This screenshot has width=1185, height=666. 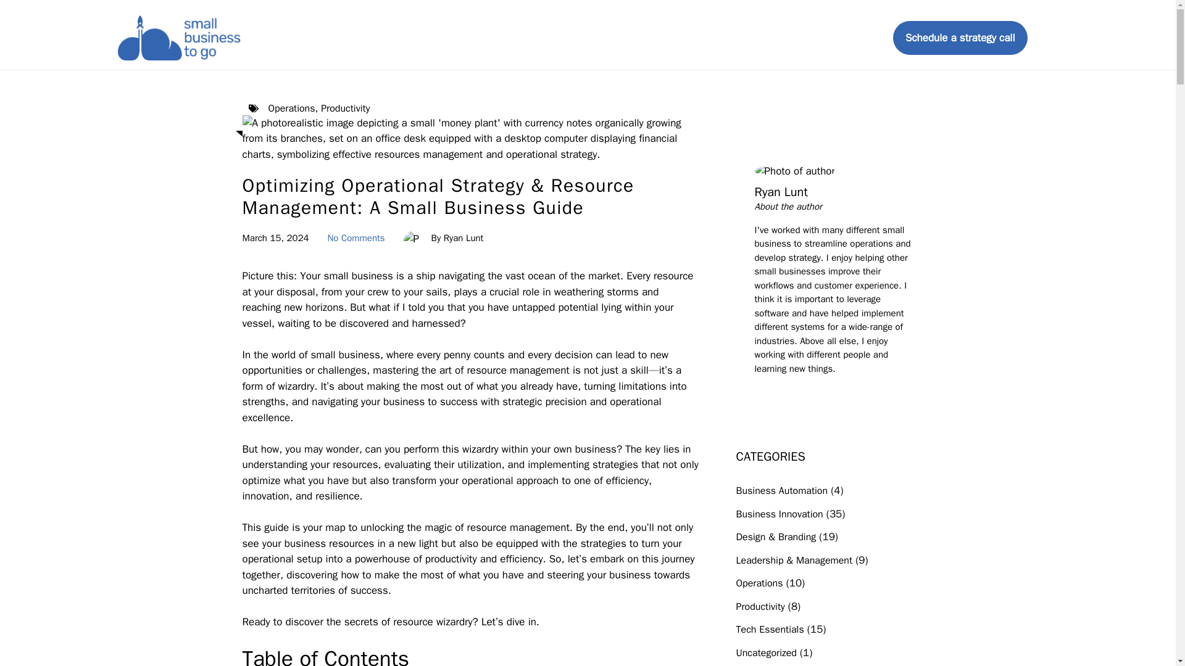 What do you see at coordinates (346, 109) in the screenshot?
I see `Productivity` at bounding box center [346, 109].